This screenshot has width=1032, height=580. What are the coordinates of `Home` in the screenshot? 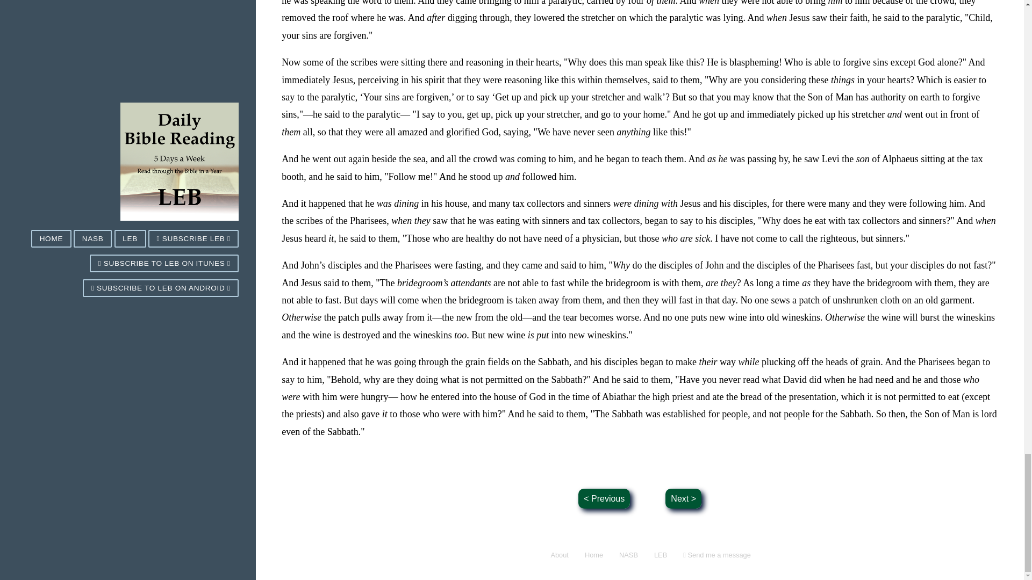 It's located at (593, 555).